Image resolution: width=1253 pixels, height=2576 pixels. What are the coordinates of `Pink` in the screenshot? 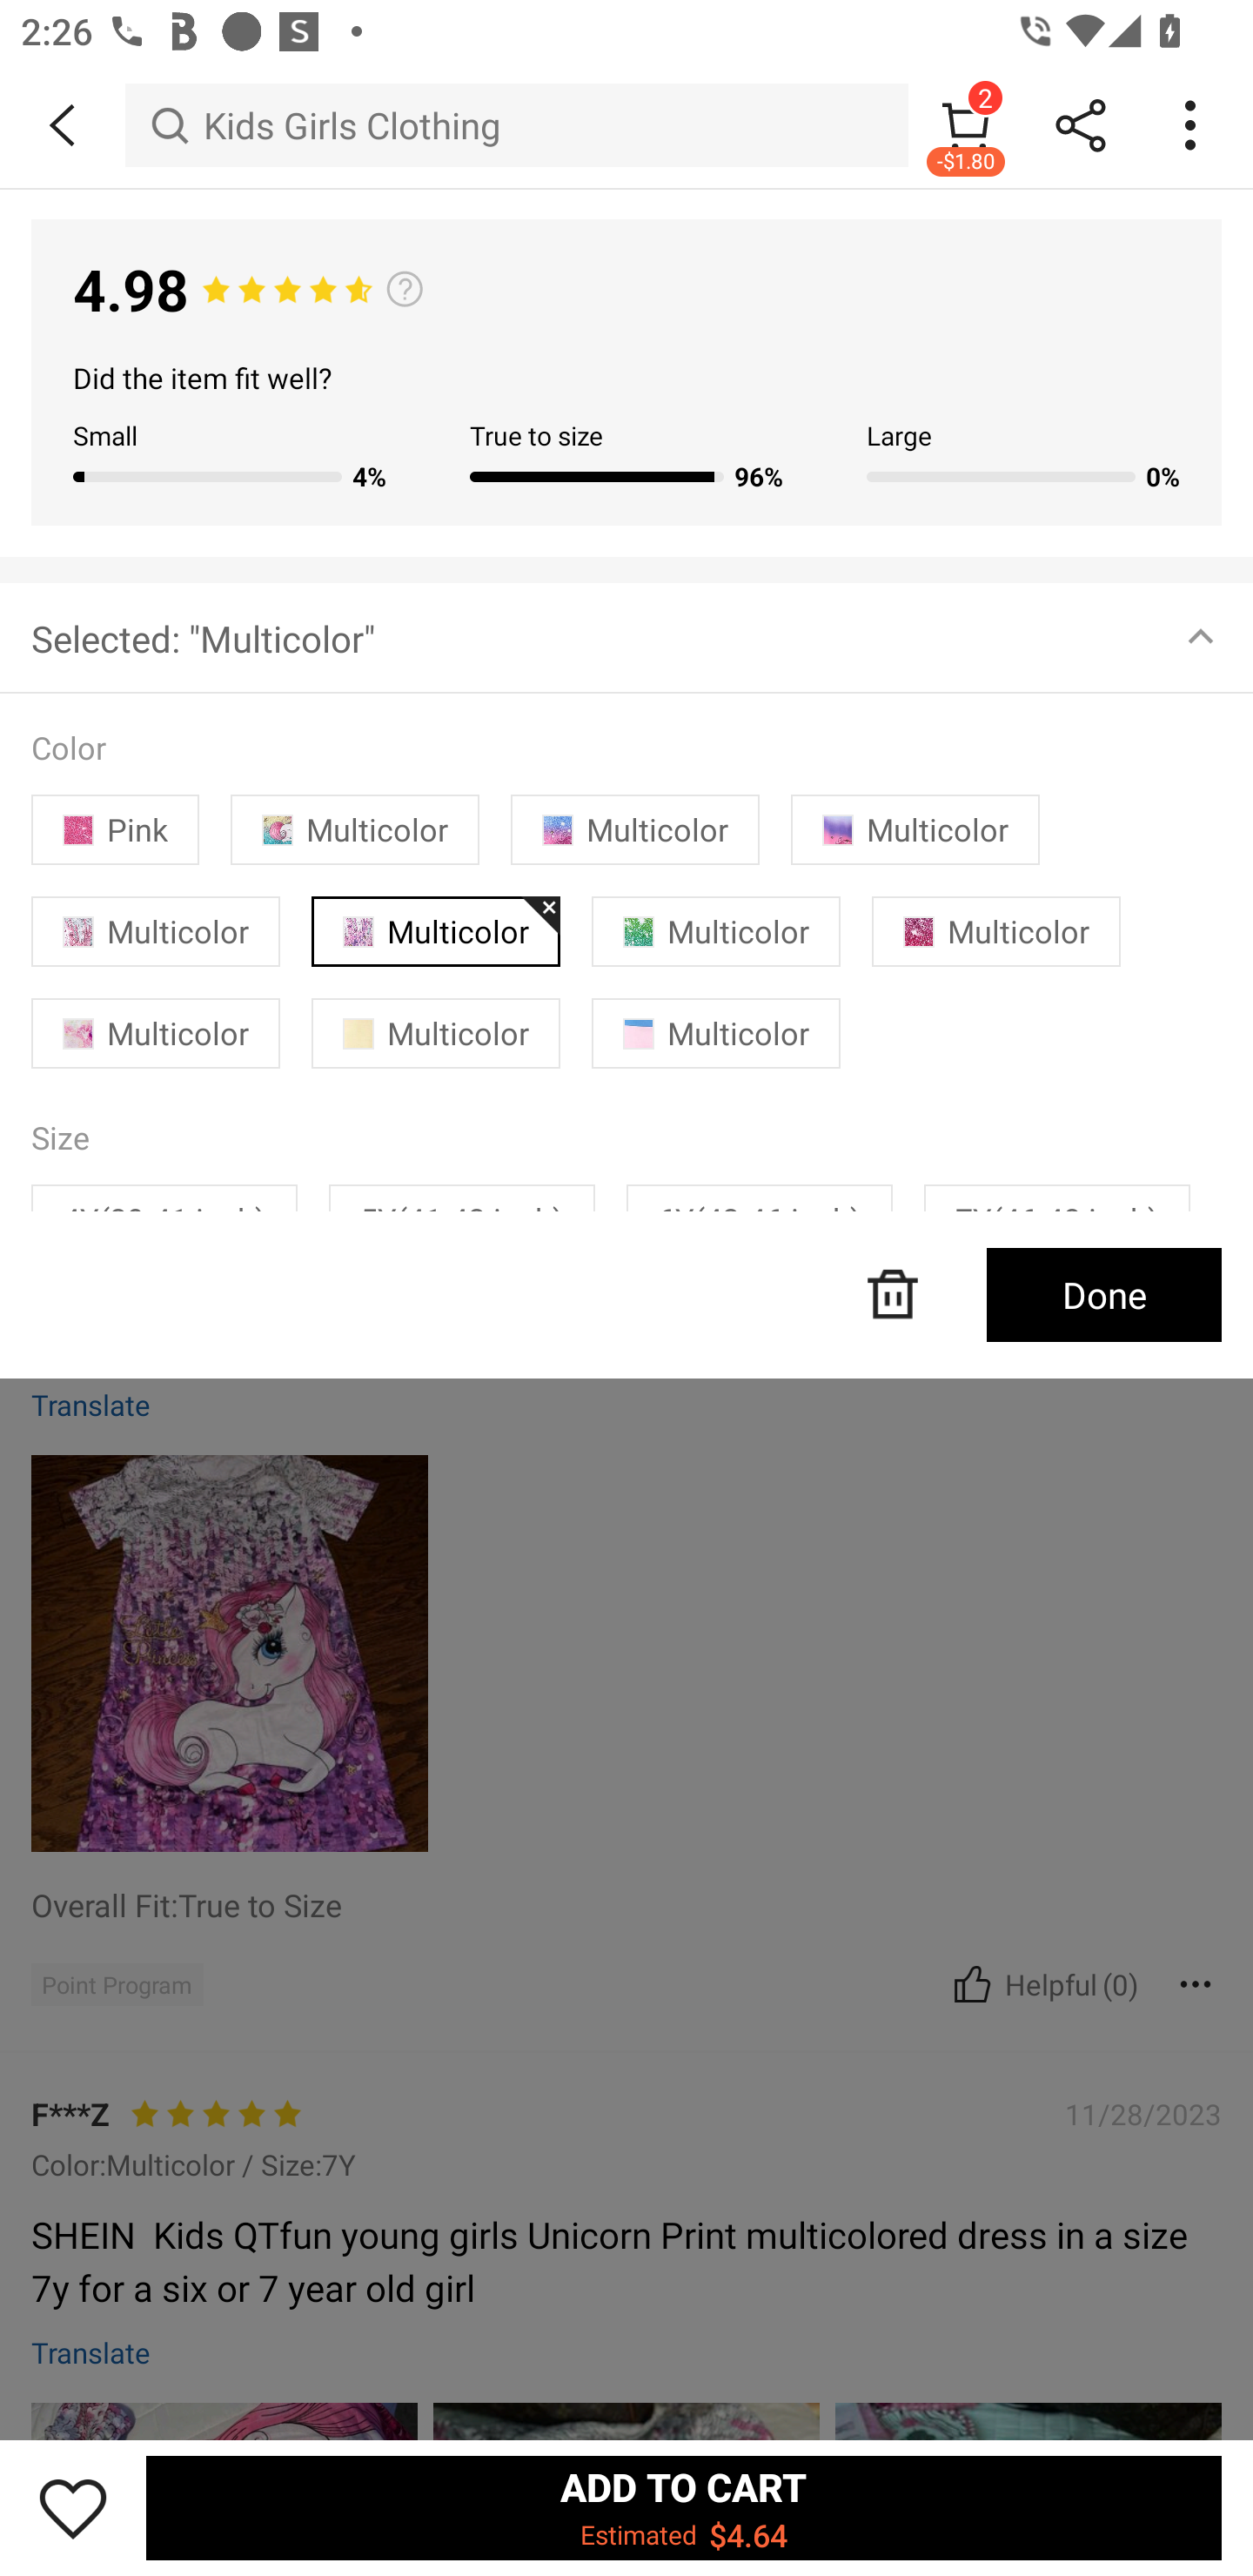 It's located at (115, 828).